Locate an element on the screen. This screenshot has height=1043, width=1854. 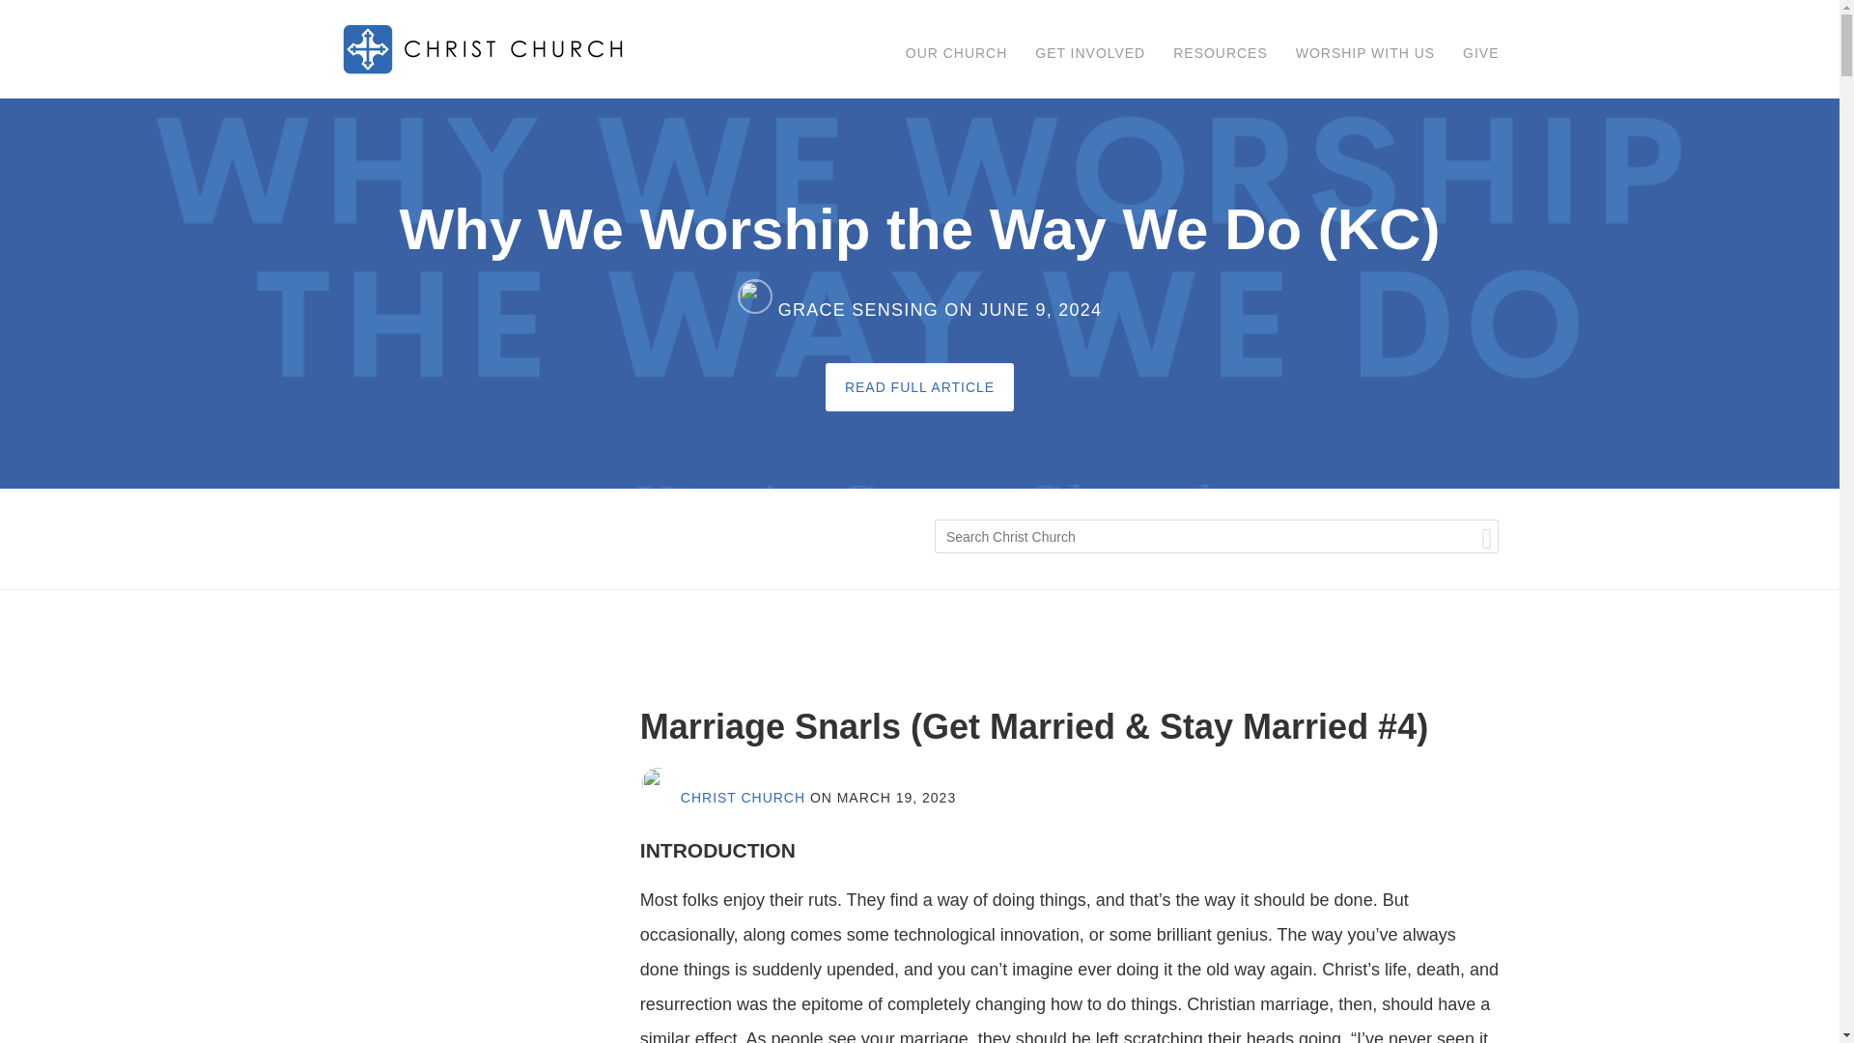
OUR CHURCH is located at coordinates (956, 46).